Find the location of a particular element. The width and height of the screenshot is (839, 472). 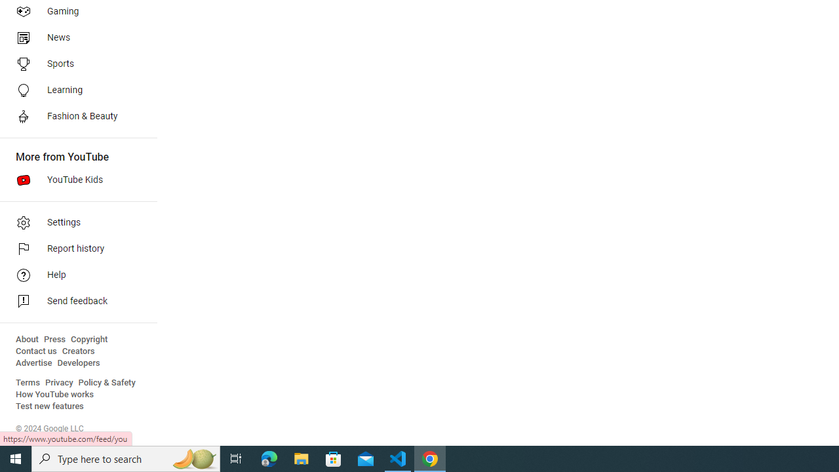

YouTube Kids is located at coordinates (75, 180).